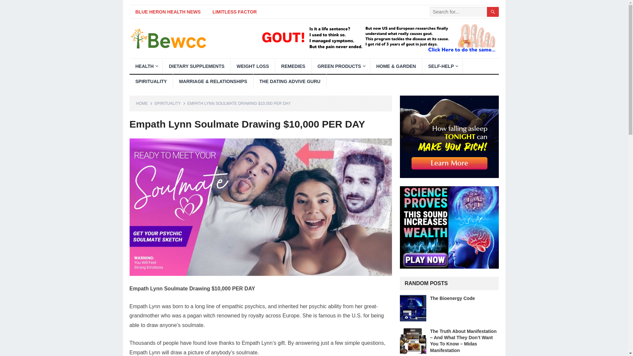 Image resolution: width=633 pixels, height=356 pixels. Describe the element at coordinates (146, 66) in the screenshot. I see `HEALTH` at that location.